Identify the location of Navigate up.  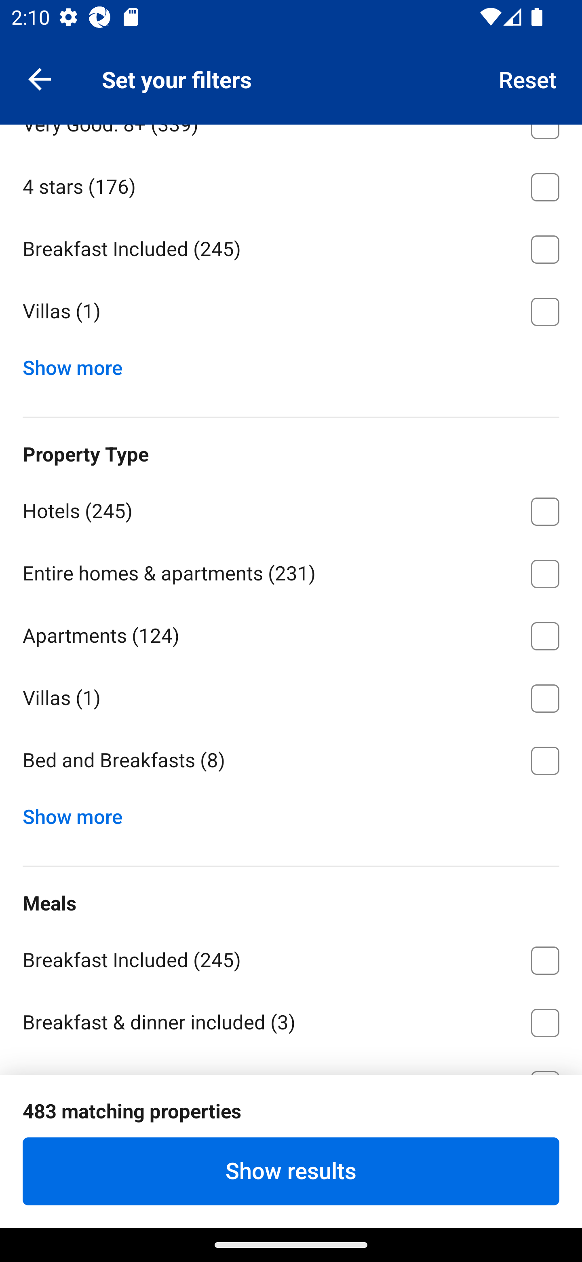
(40, 78).